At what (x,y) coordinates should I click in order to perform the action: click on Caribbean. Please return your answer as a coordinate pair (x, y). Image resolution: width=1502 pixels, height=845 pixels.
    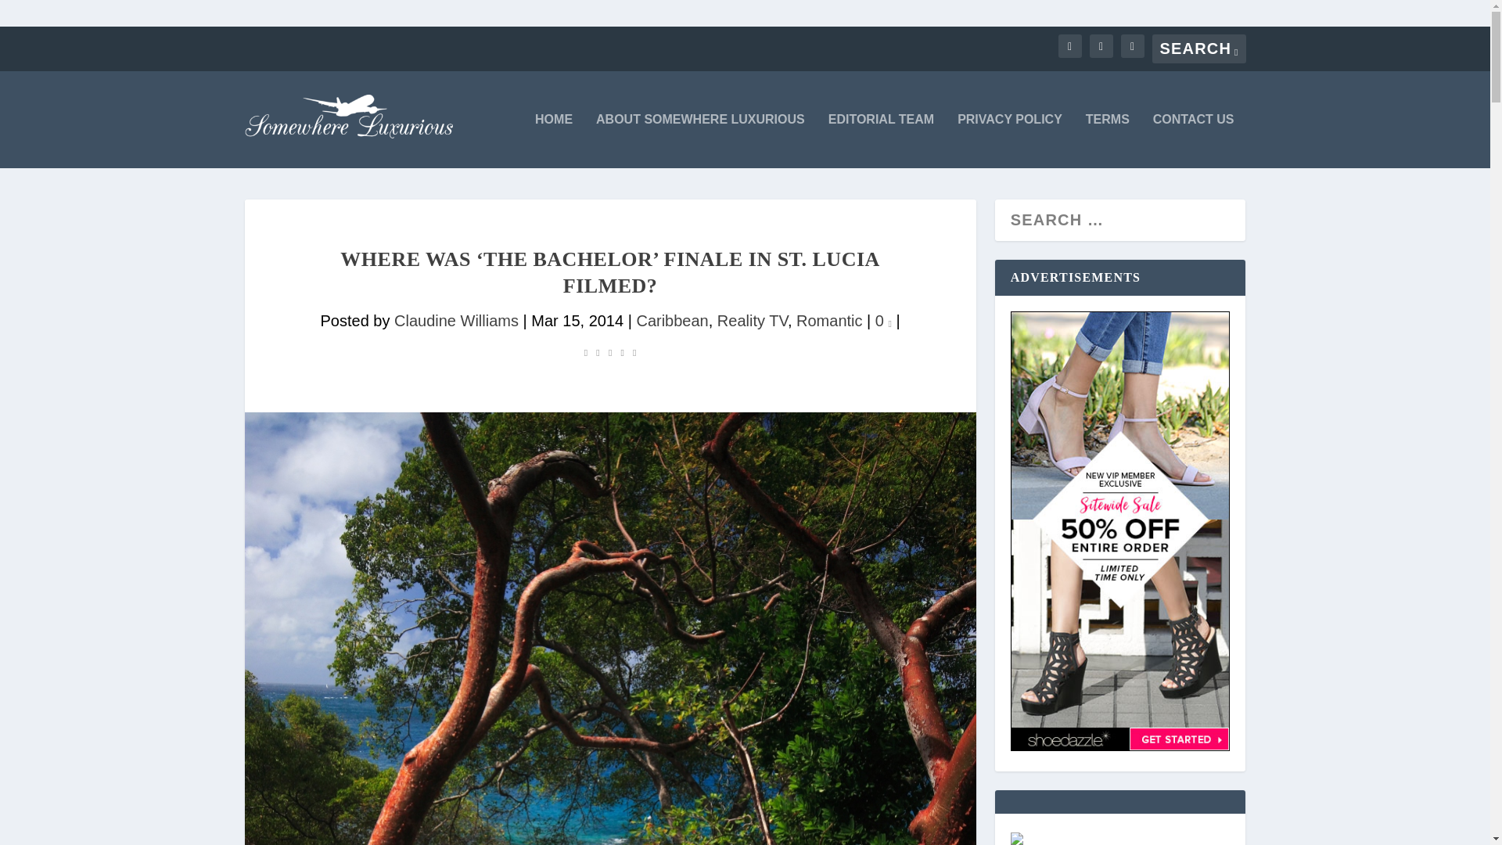
    Looking at the image, I should click on (671, 321).